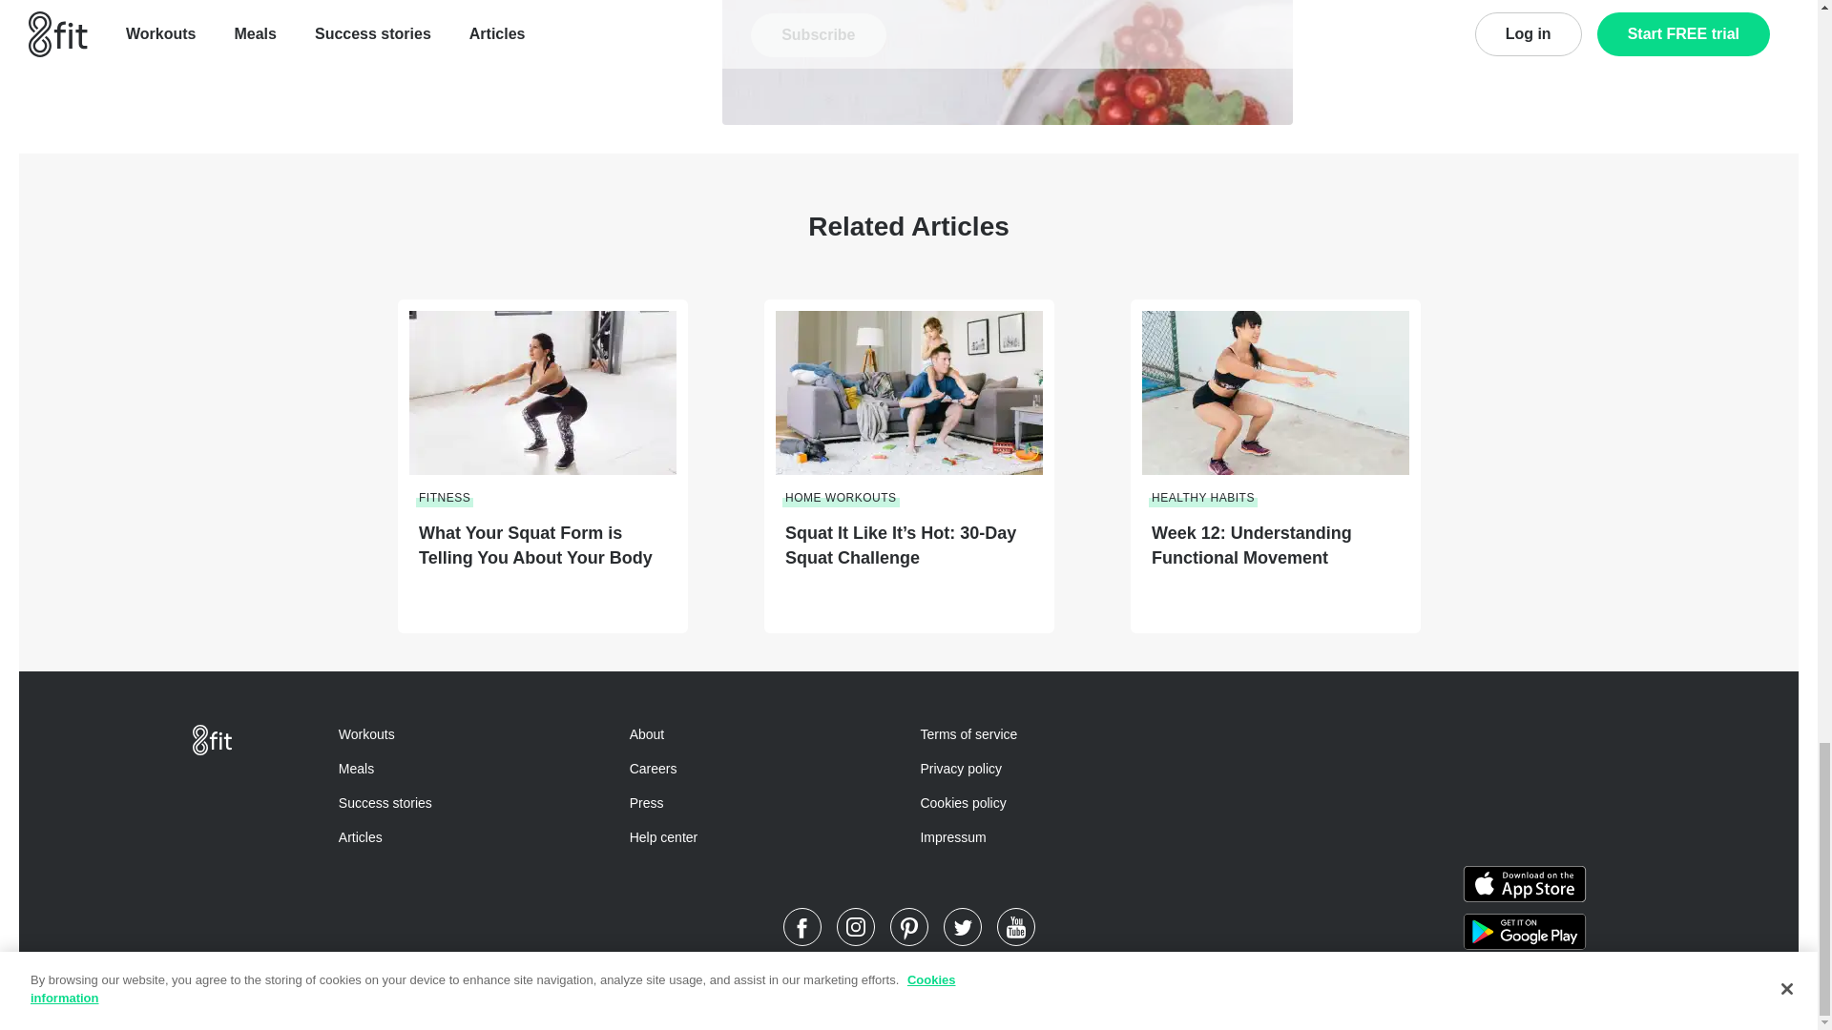 Image resolution: width=1832 pixels, height=1030 pixels. Describe the element at coordinates (1279, 546) in the screenshot. I see `Week 12: Understanding Functional Movement` at that location.